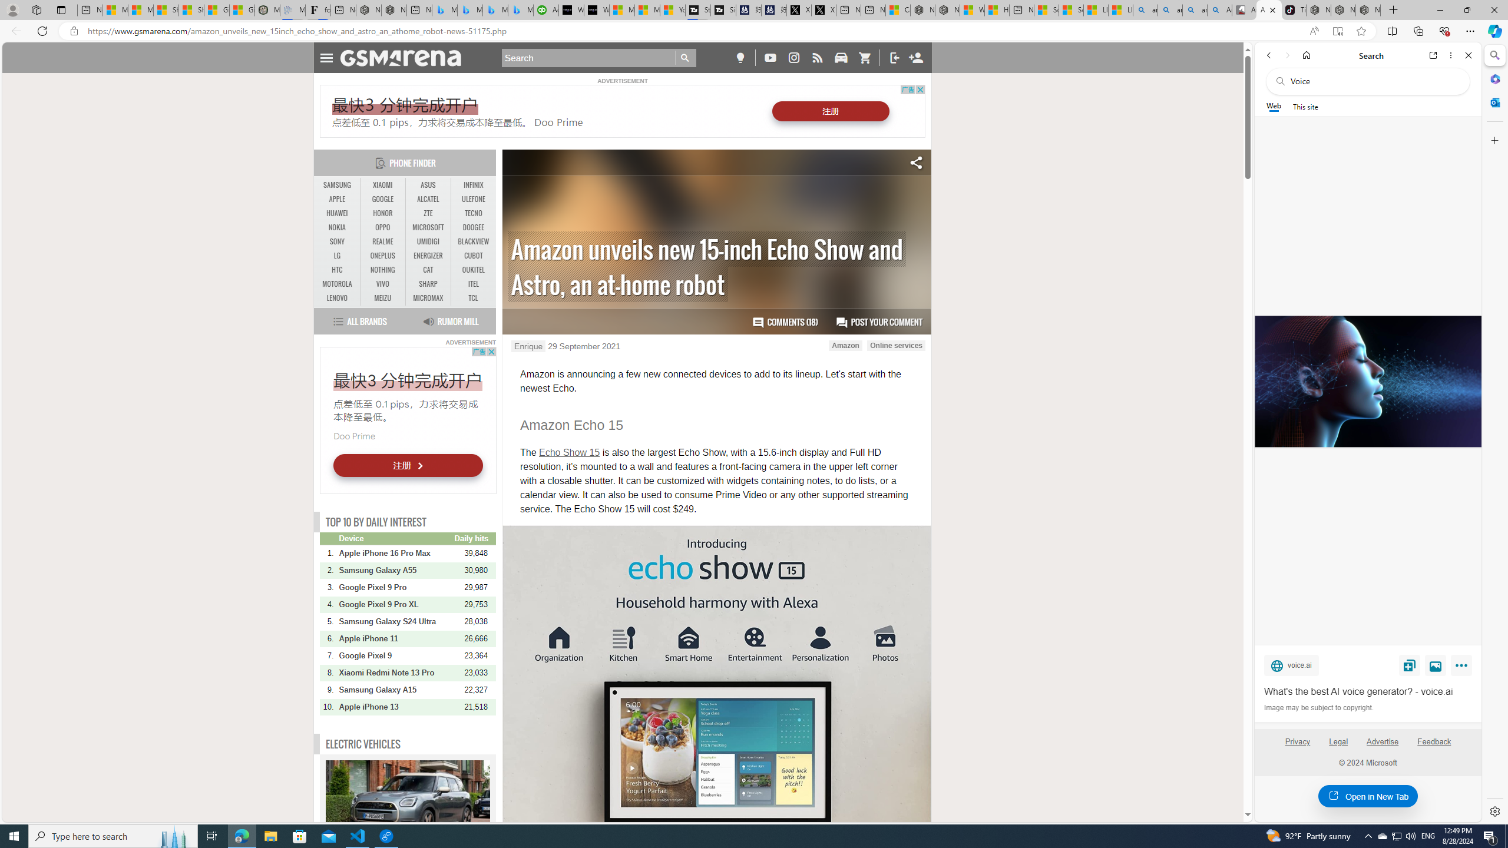  What do you see at coordinates (1494, 811) in the screenshot?
I see `Settings` at bounding box center [1494, 811].